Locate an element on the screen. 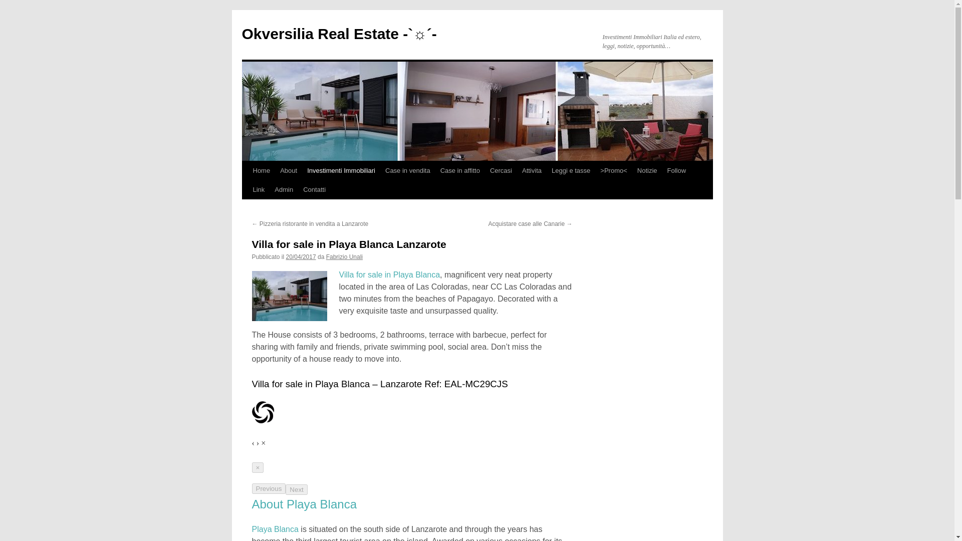  Investimenti Immobiliari is located at coordinates (341, 170).